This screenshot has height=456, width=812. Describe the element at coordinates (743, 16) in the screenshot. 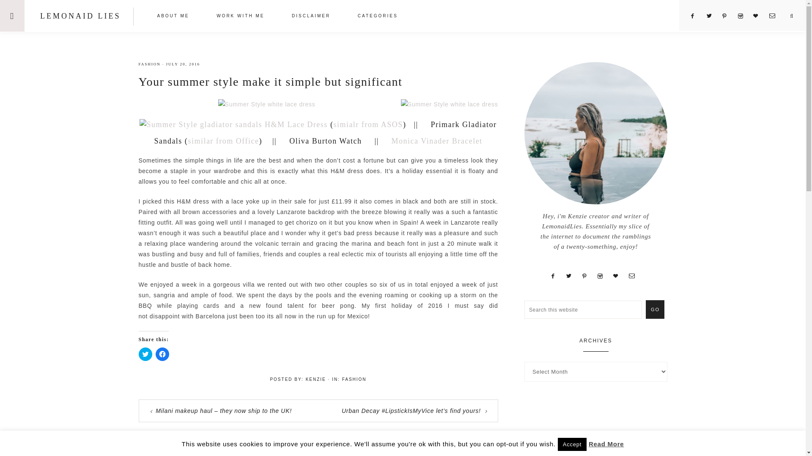

I see `Instagram` at that location.